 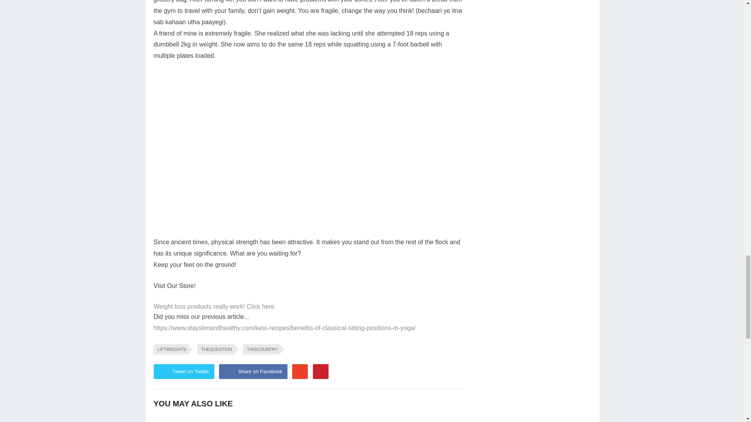 What do you see at coordinates (183, 371) in the screenshot?
I see `Tweet on Twitter` at bounding box center [183, 371].